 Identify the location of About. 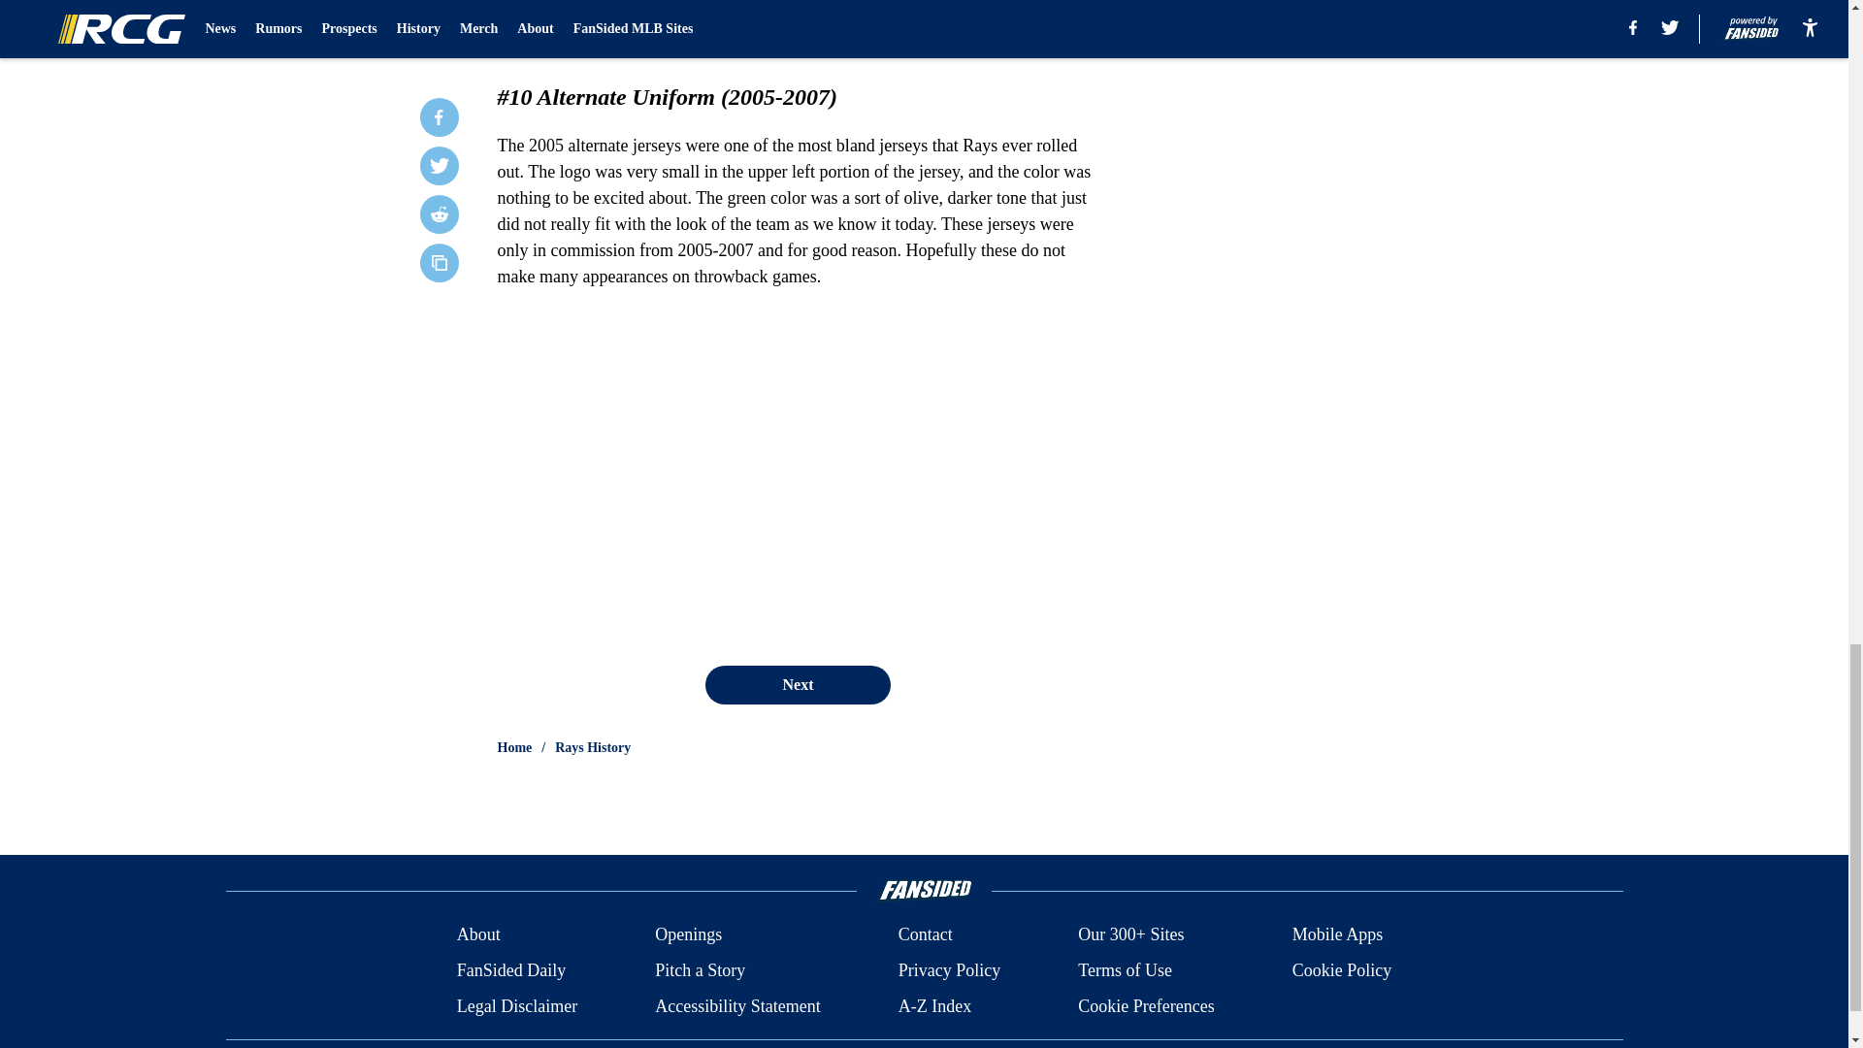
(478, 935).